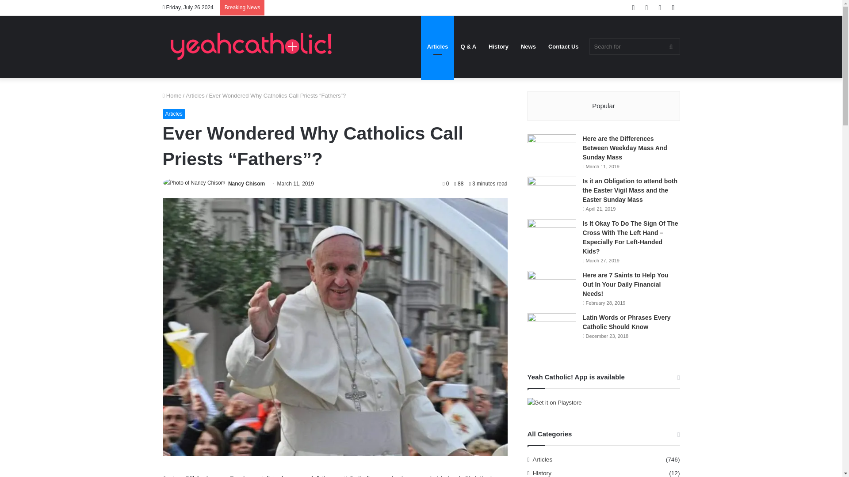 The width and height of the screenshot is (849, 477). I want to click on Random Article, so click(646, 8).